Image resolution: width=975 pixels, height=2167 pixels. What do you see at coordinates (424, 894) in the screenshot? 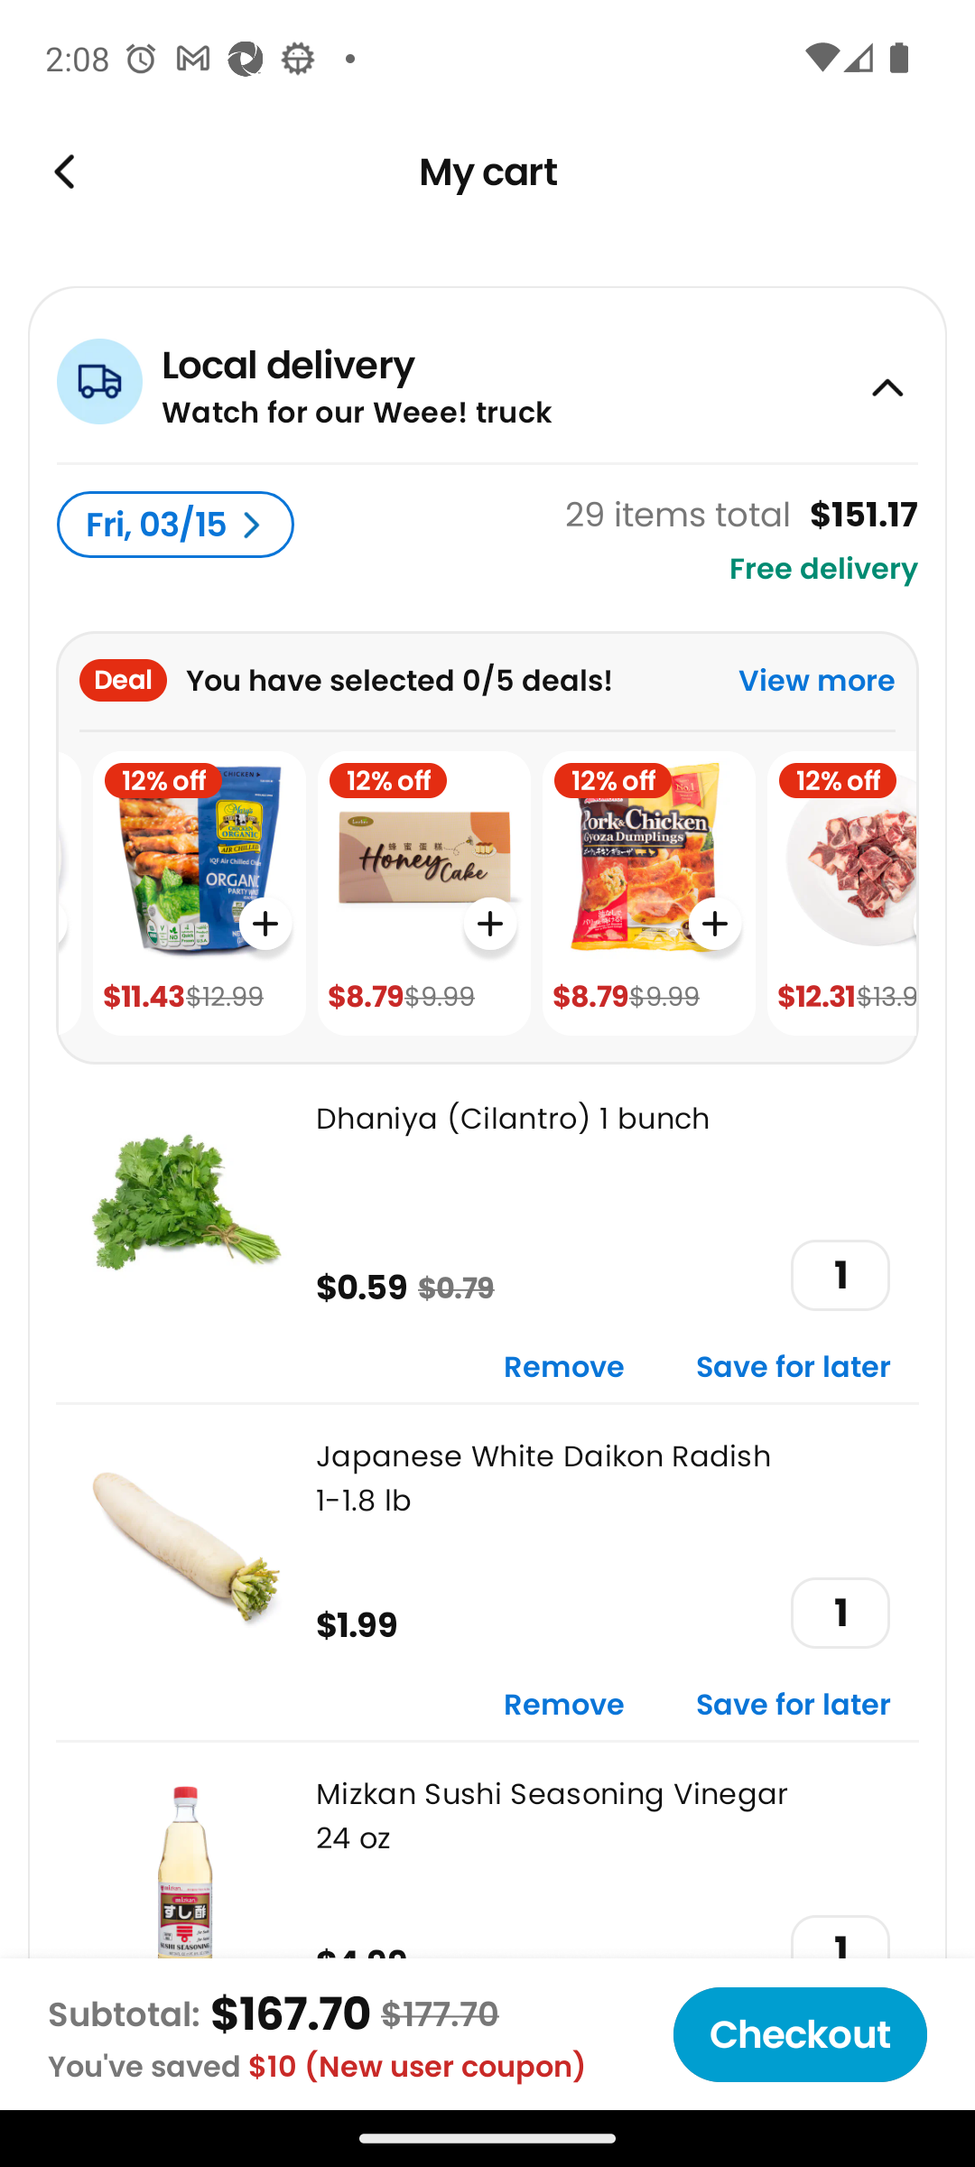
I see `12% off $8.79 $9.99` at bounding box center [424, 894].